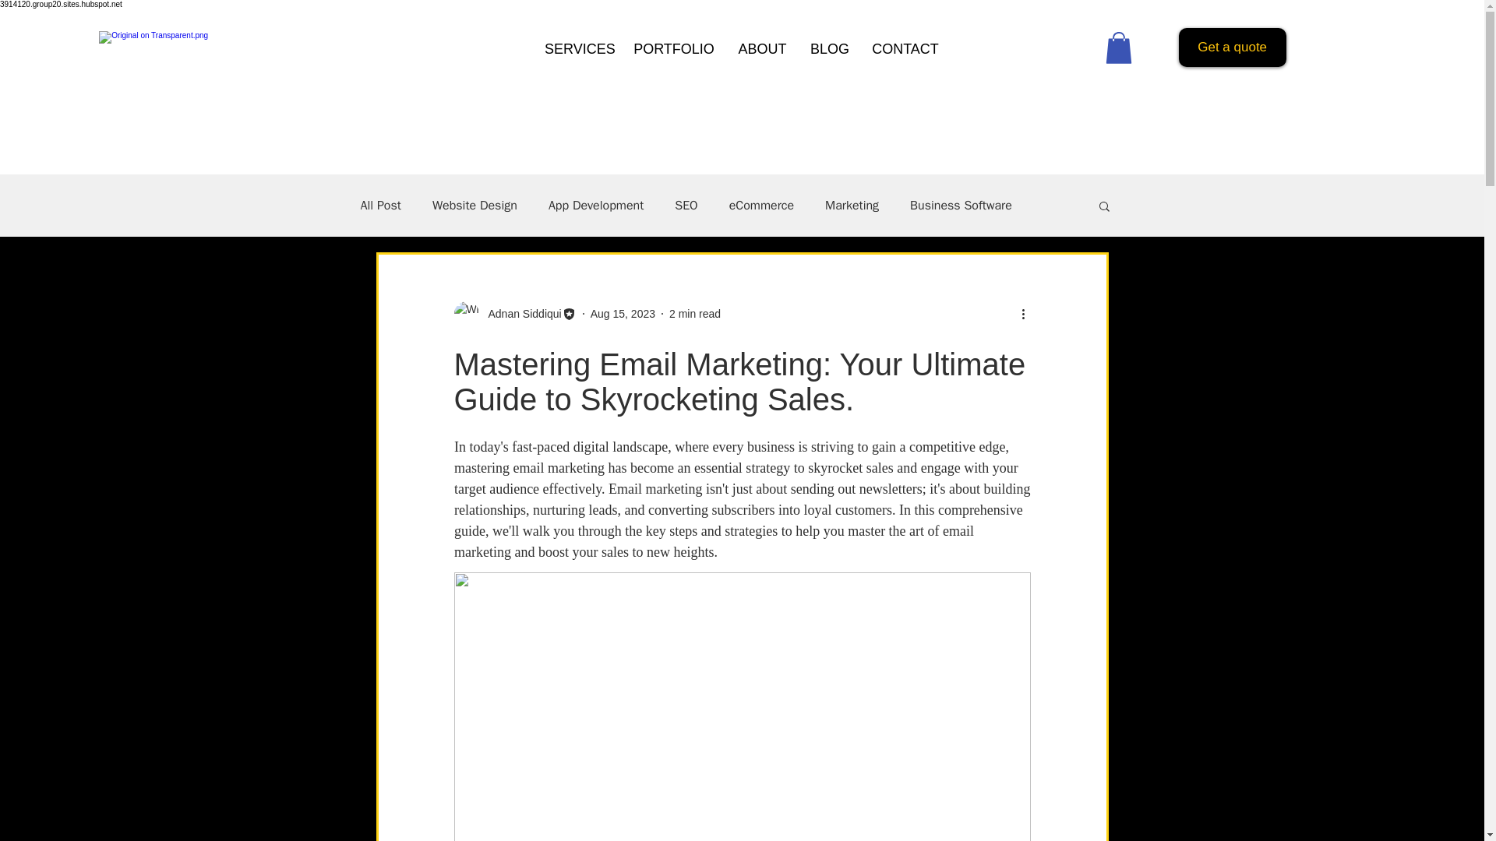  What do you see at coordinates (829, 50) in the screenshot?
I see `BLOG` at bounding box center [829, 50].